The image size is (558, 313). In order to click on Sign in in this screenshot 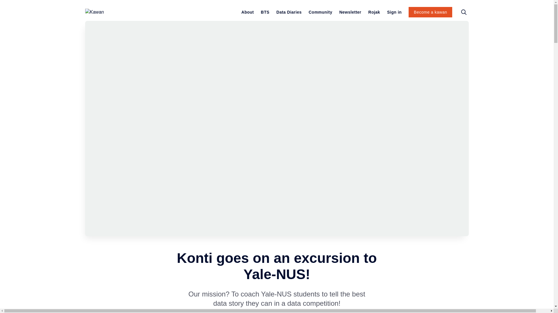, I will do `click(394, 12)`.